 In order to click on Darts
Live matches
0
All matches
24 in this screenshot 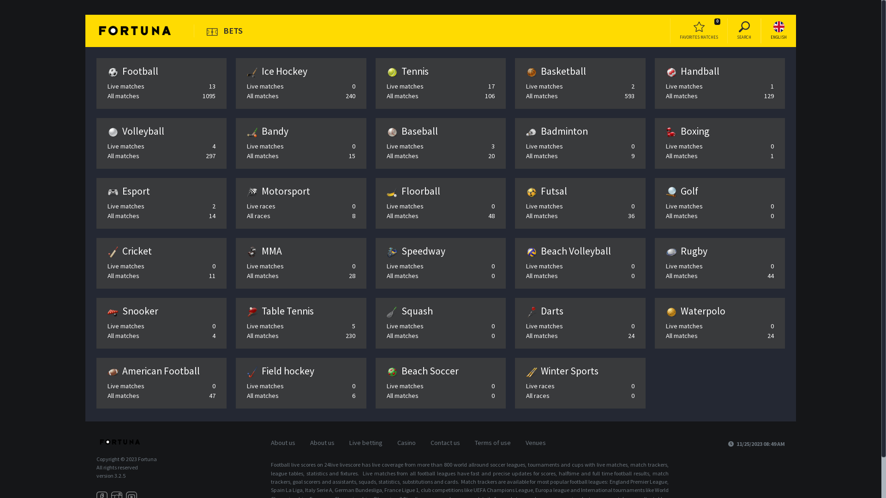, I will do `click(580, 323)`.